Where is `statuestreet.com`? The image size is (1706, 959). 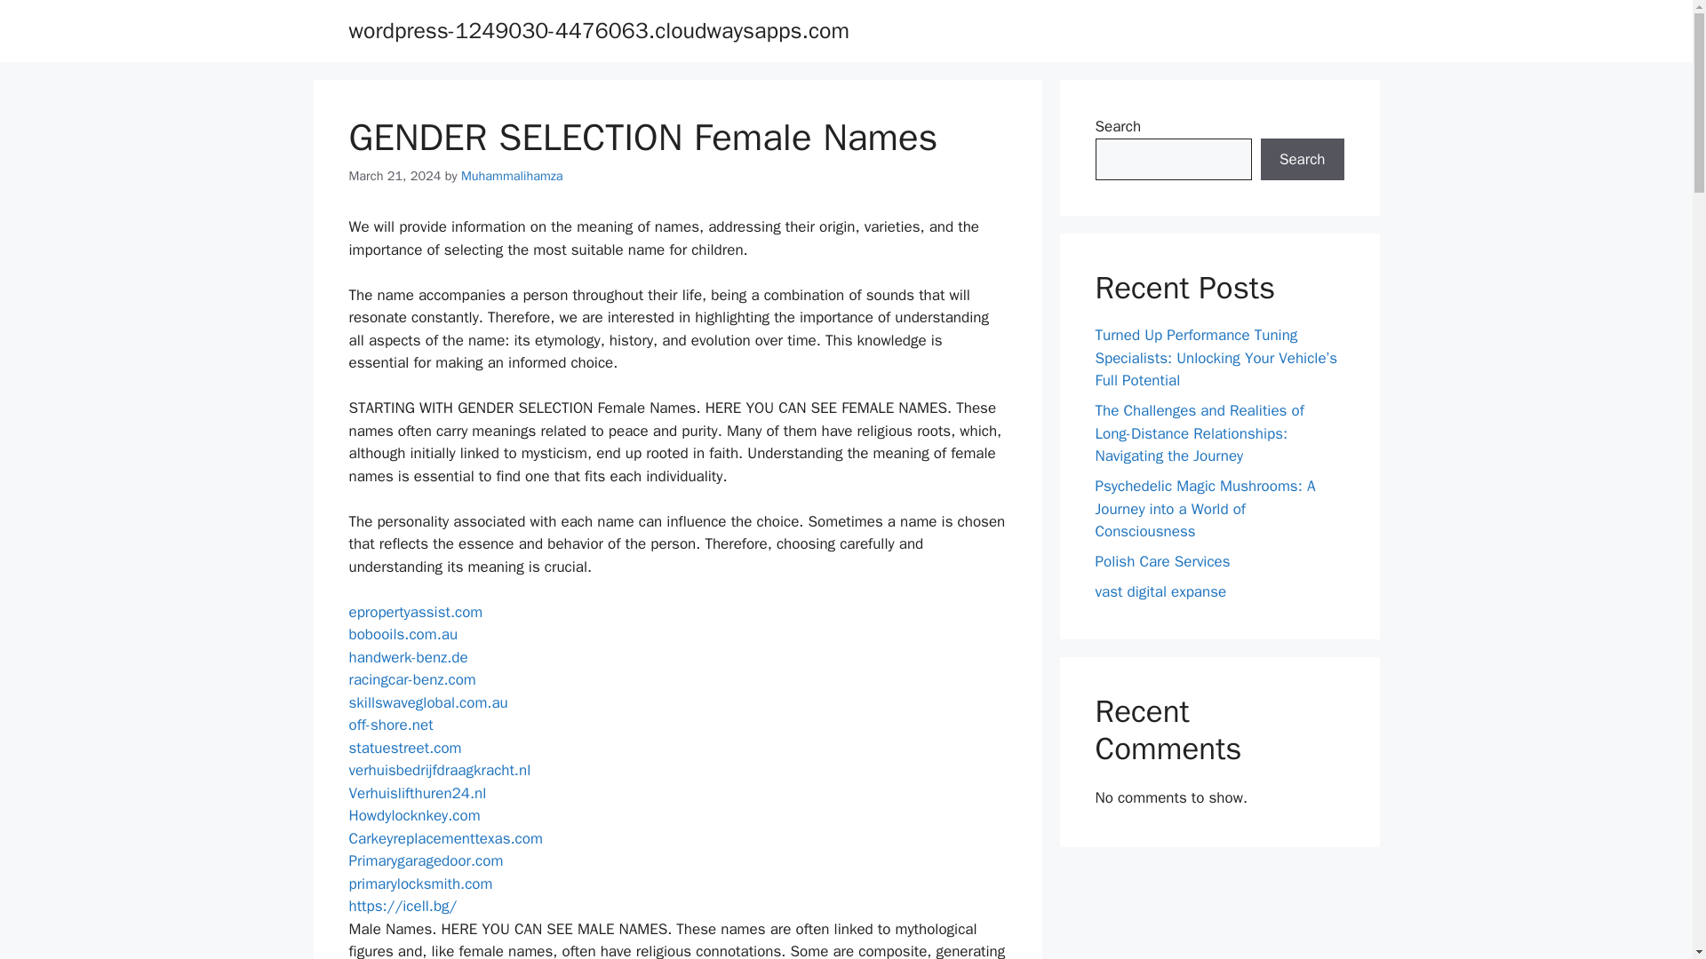 statuestreet.com is located at coordinates (403, 748).